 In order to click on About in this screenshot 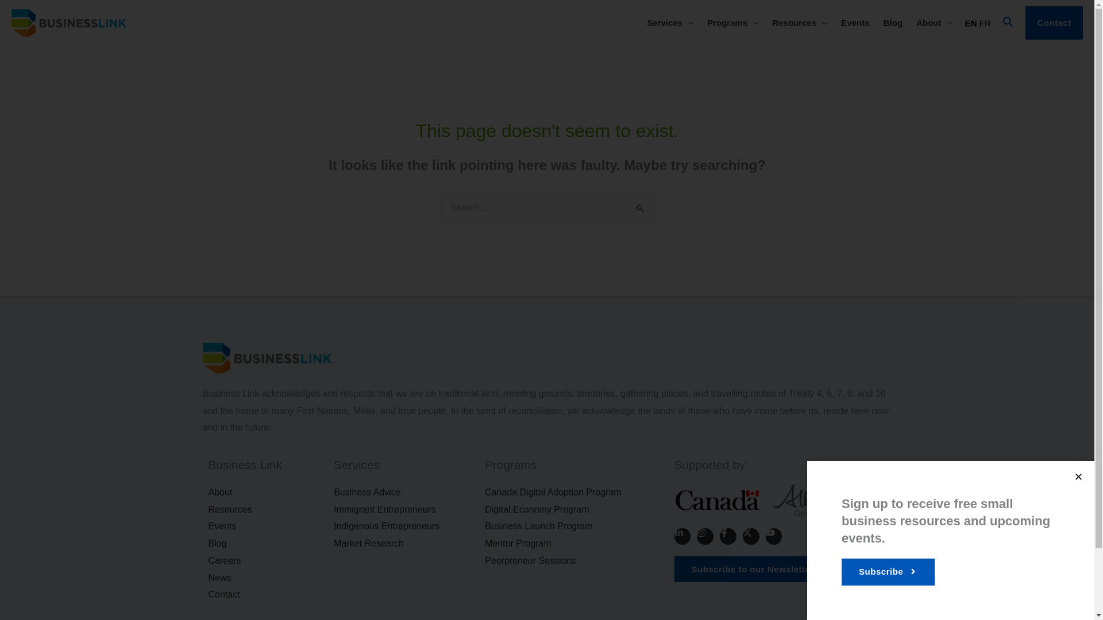, I will do `click(934, 23)`.